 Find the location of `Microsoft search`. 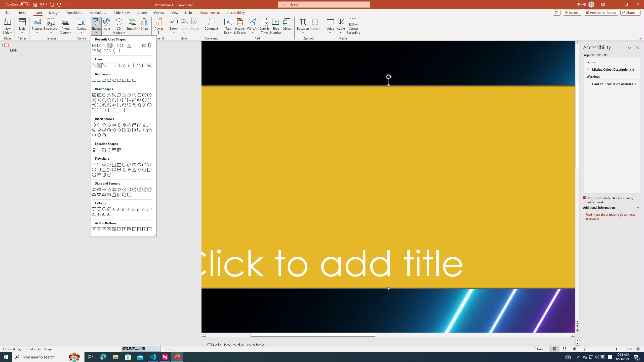

Microsoft search is located at coordinates (329, 5).